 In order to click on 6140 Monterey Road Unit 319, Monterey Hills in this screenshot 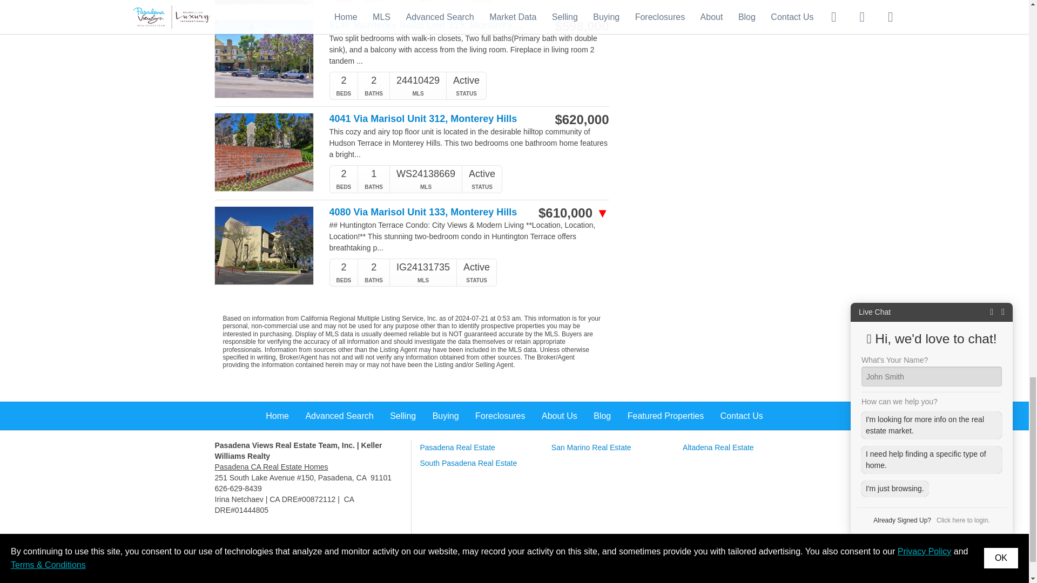, I will do `click(428, 25)`.